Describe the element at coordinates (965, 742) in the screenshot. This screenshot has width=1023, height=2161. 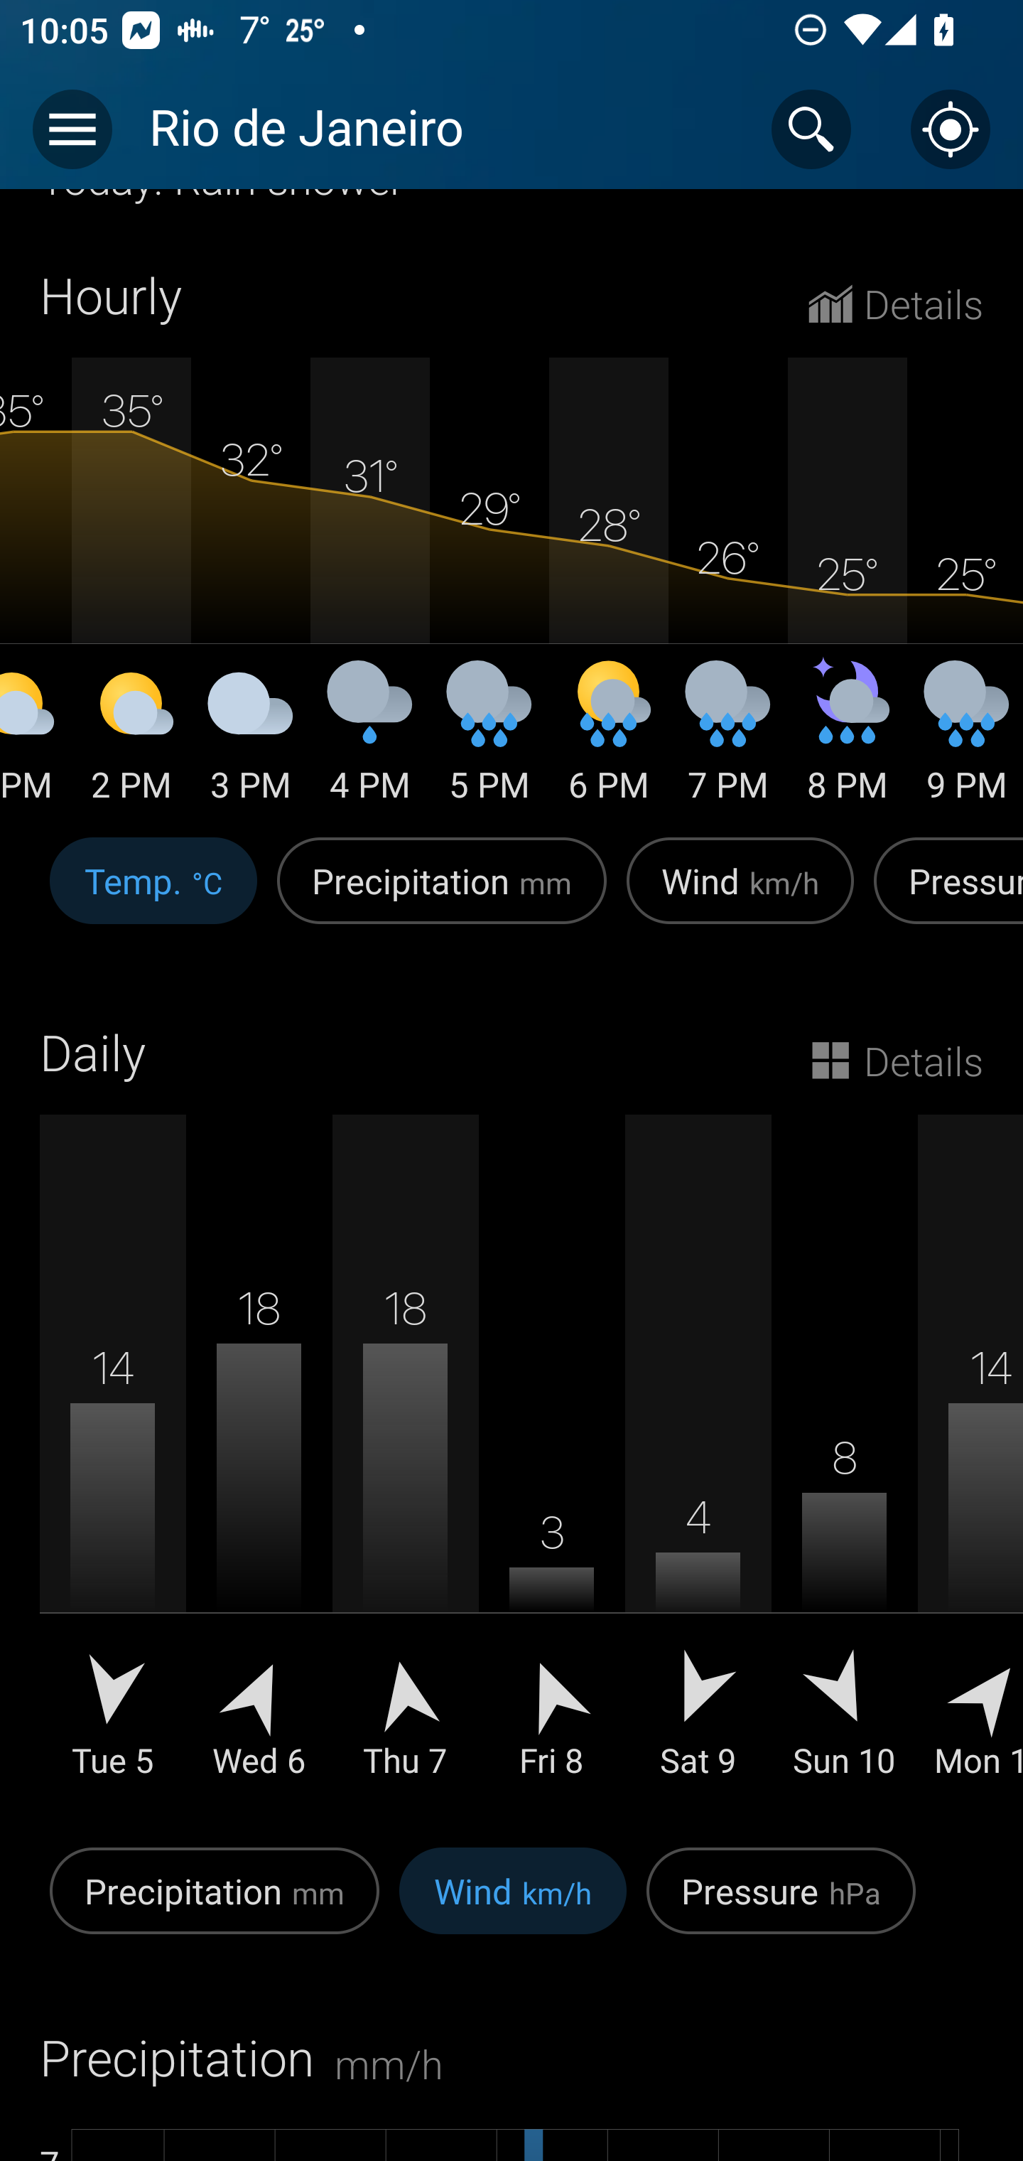
I see `9 PM` at that location.